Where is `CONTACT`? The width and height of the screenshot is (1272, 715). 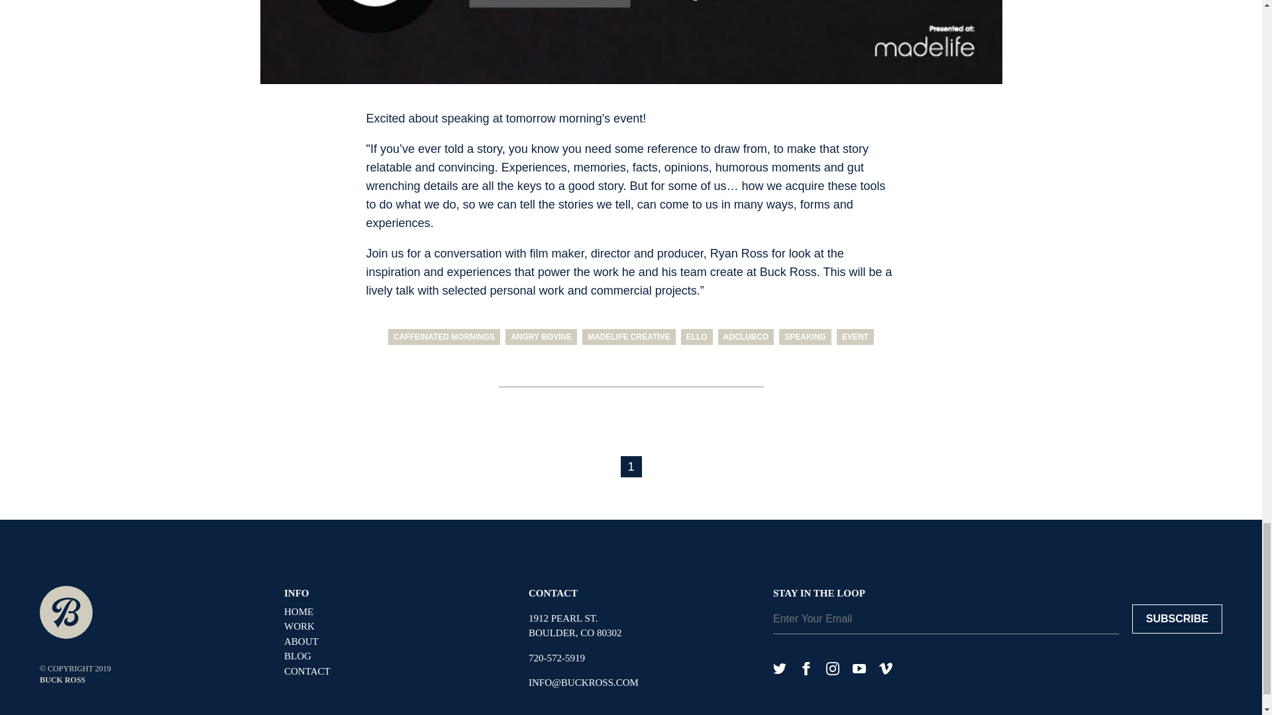 CONTACT is located at coordinates (396, 671).